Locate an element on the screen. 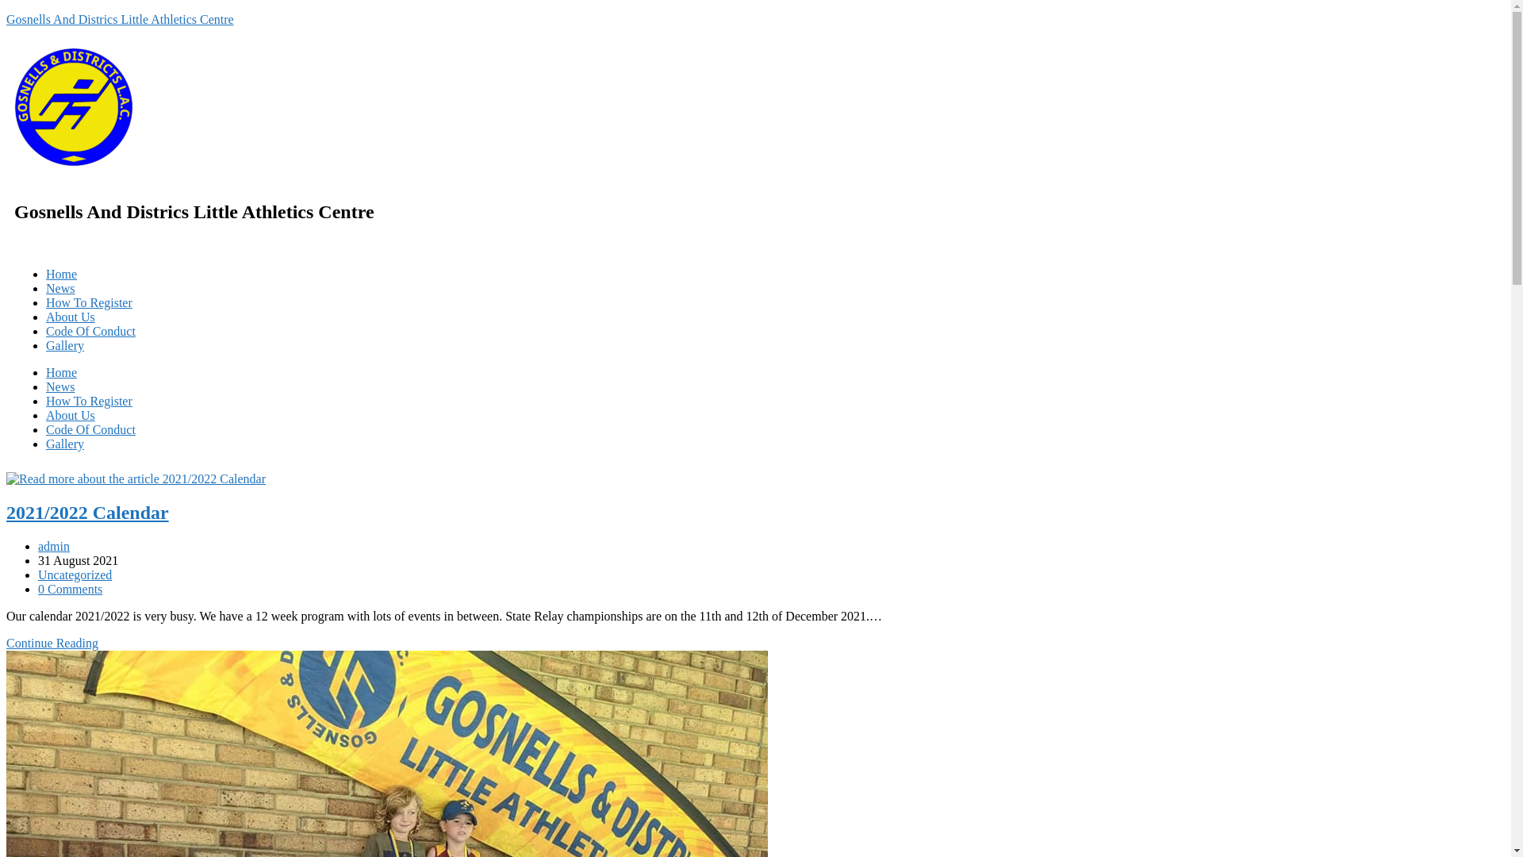  Code Of Conduct is located at coordinates (90, 332).